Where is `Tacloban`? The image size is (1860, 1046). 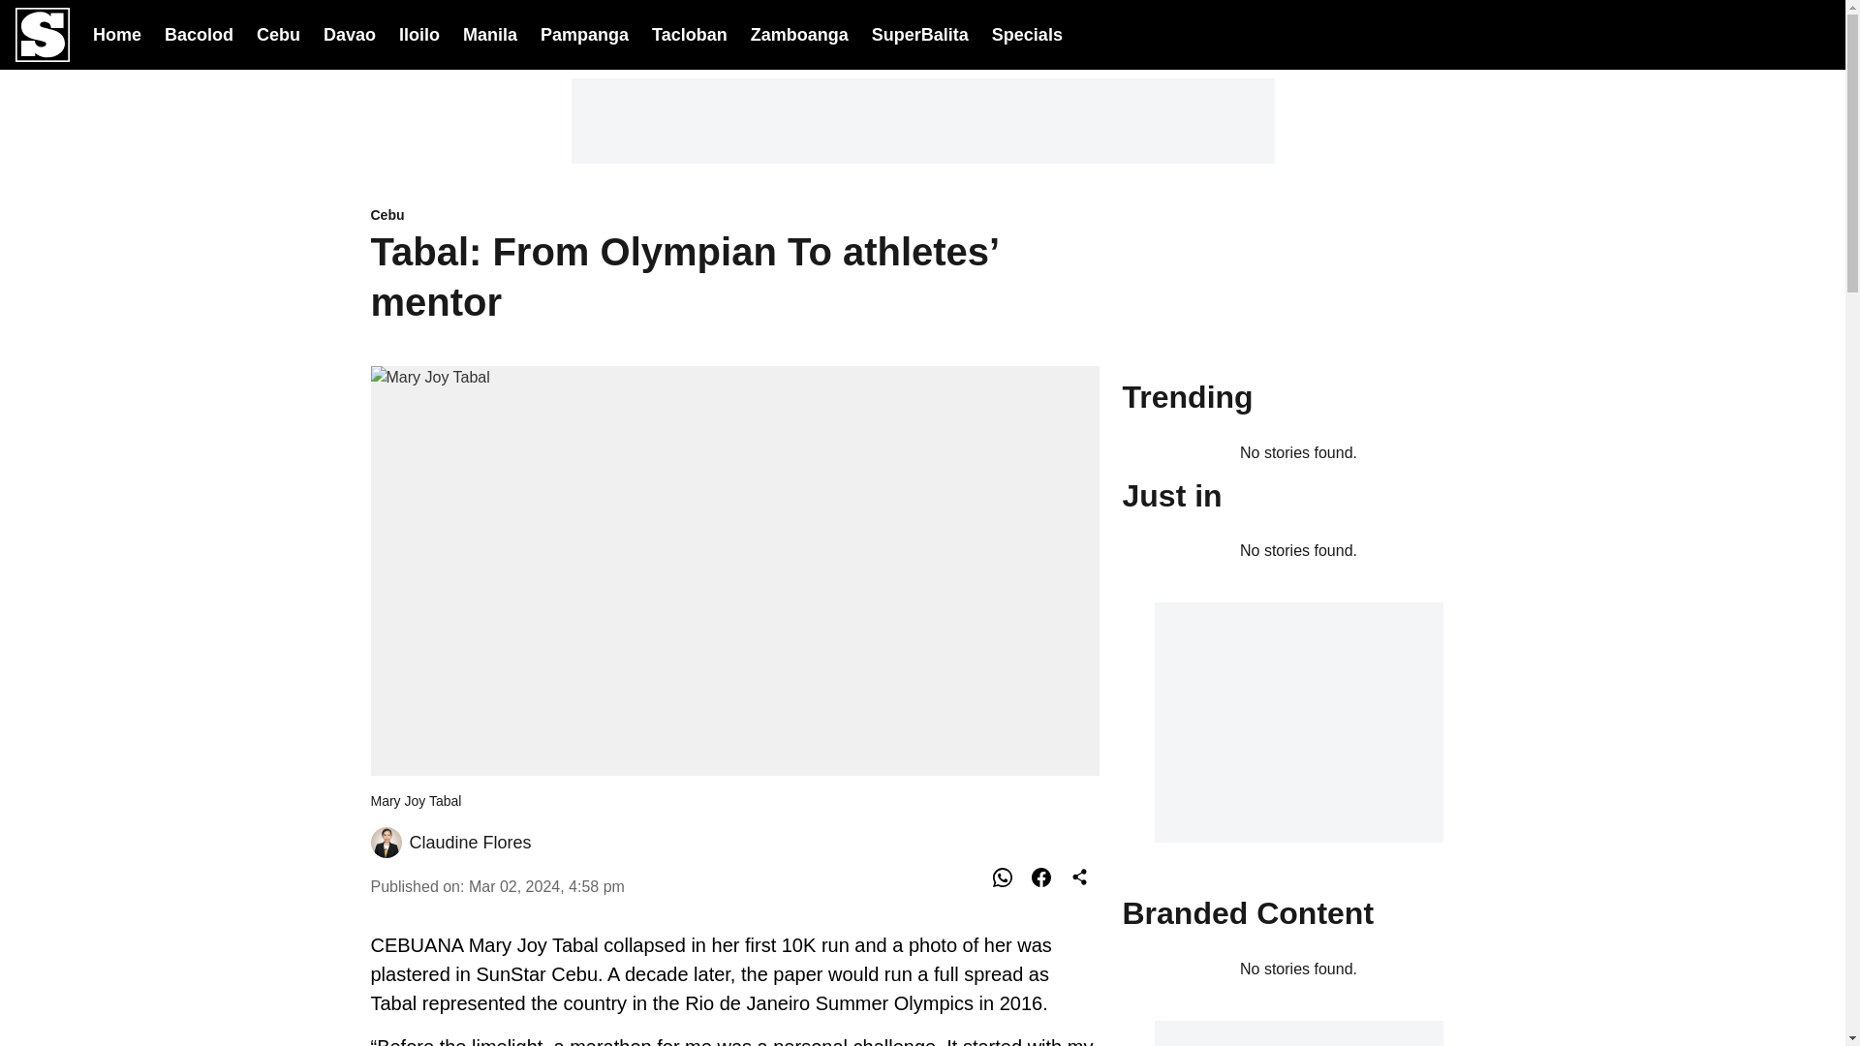
Tacloban is located at coordinates (690, 33).